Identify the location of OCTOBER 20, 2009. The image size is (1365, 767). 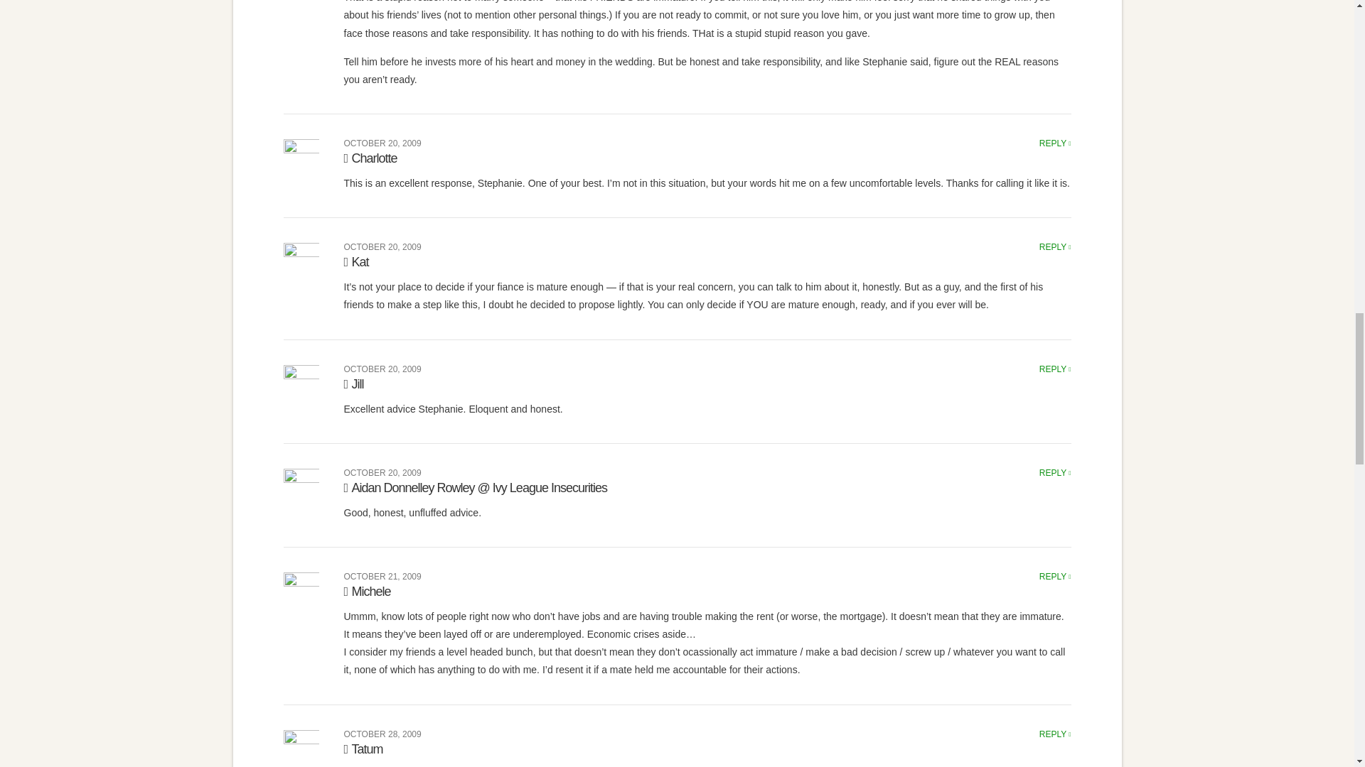
(382, 369).